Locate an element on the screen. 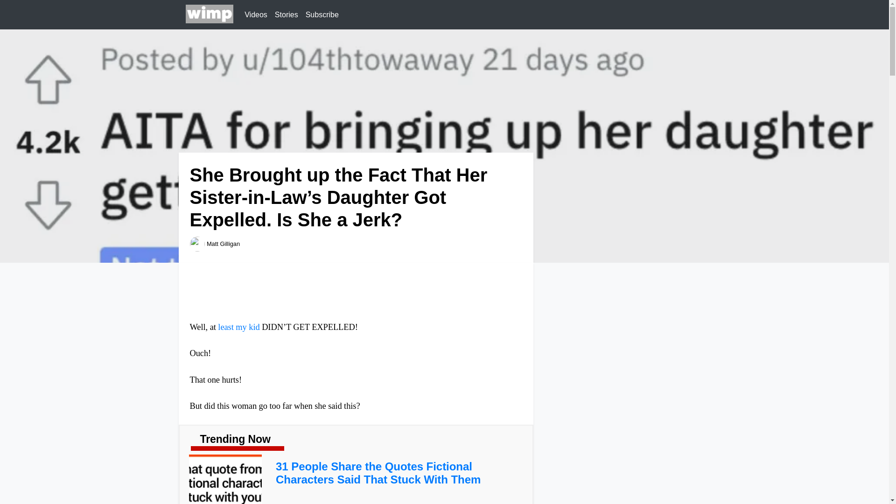  Posts by Matt Gilligan is located at coordinates (223, 244).